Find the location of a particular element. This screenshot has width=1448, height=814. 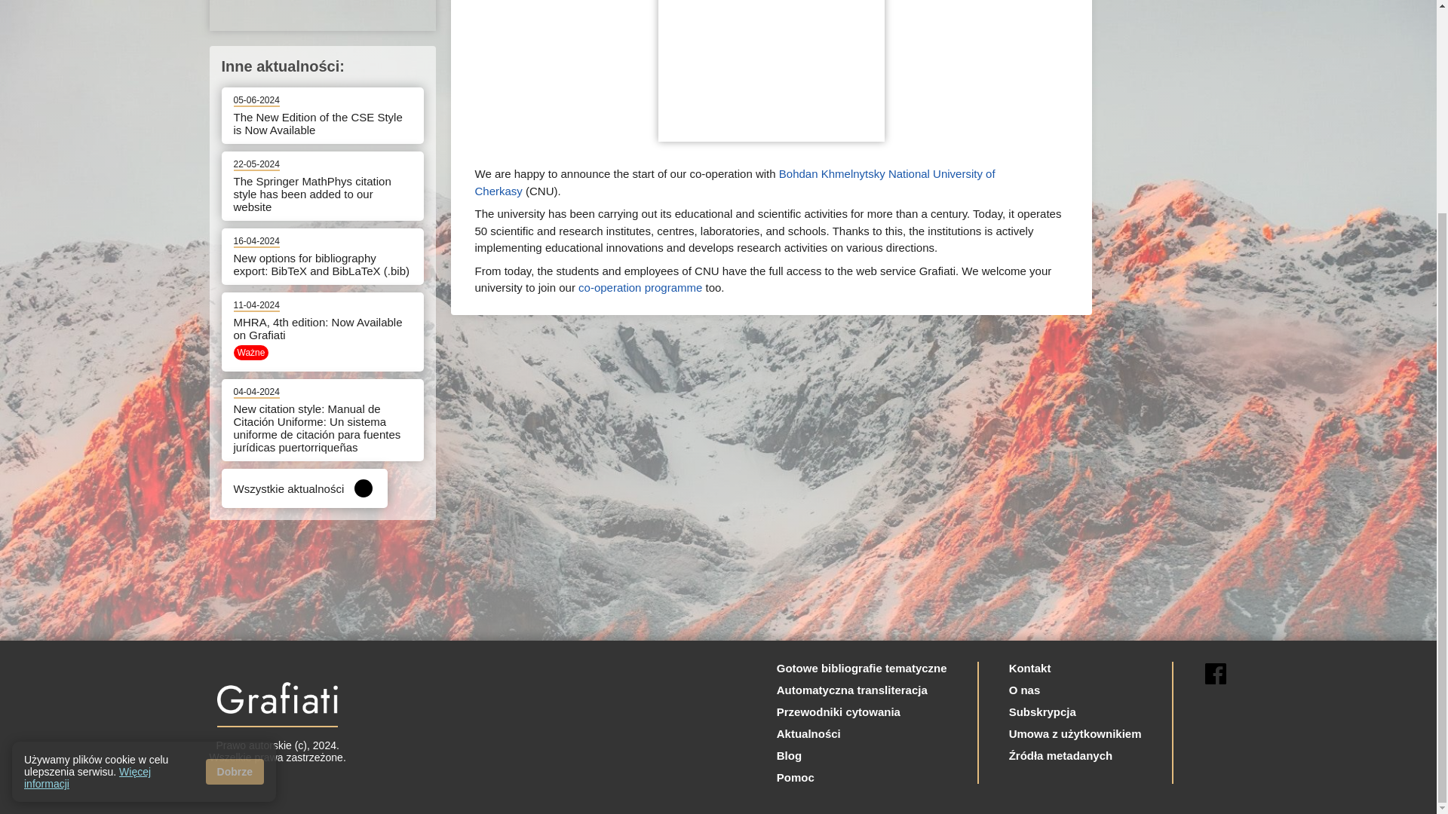

Advertisement is located at coordinates (323, 15).